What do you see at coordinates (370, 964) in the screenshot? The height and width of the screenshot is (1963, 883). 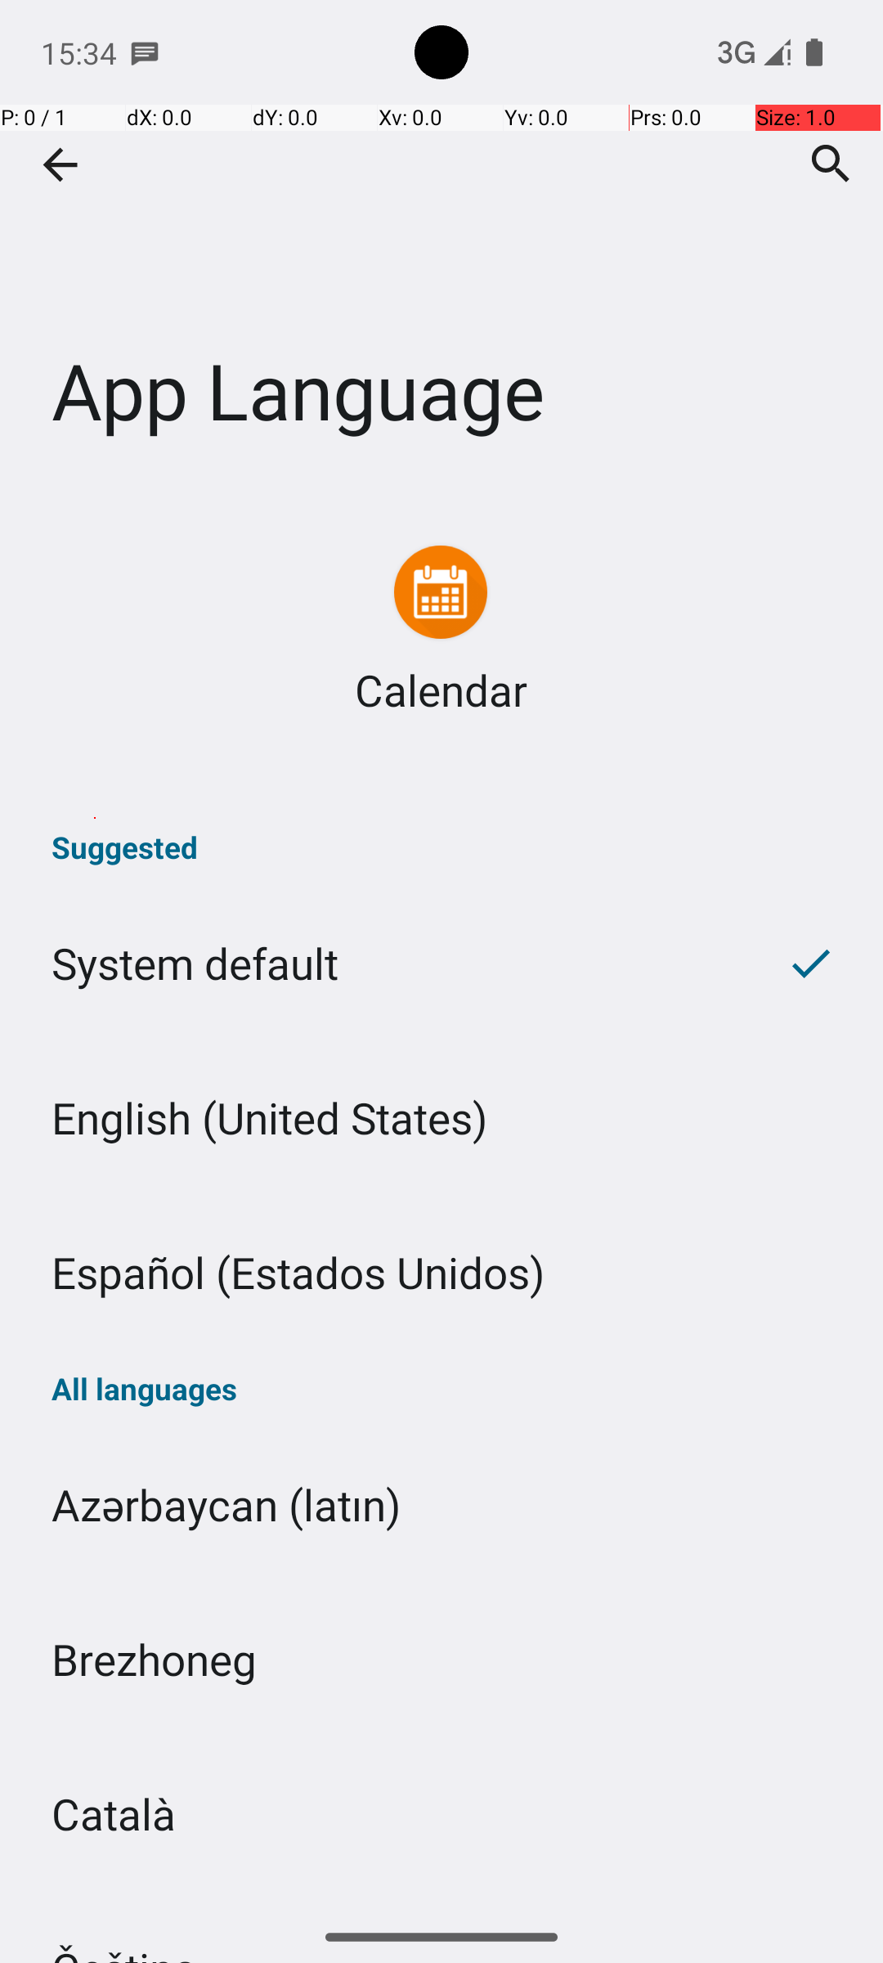 I see `System default` at bounding box center [370, 964].